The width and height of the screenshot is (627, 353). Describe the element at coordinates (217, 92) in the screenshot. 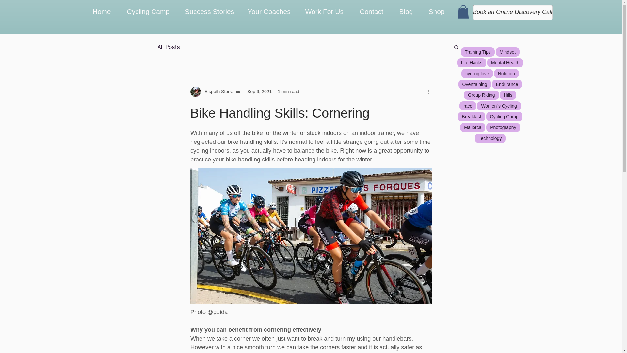

I see `Elspeth Storrar` at that location.